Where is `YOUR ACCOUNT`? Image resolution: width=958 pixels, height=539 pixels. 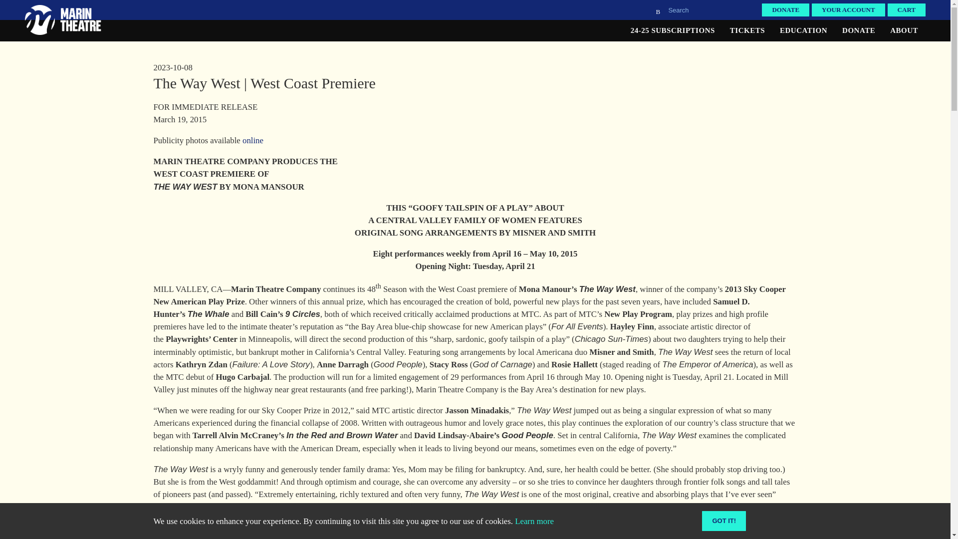
YOUR ACCOUNT is located at coordinates (848, 10).